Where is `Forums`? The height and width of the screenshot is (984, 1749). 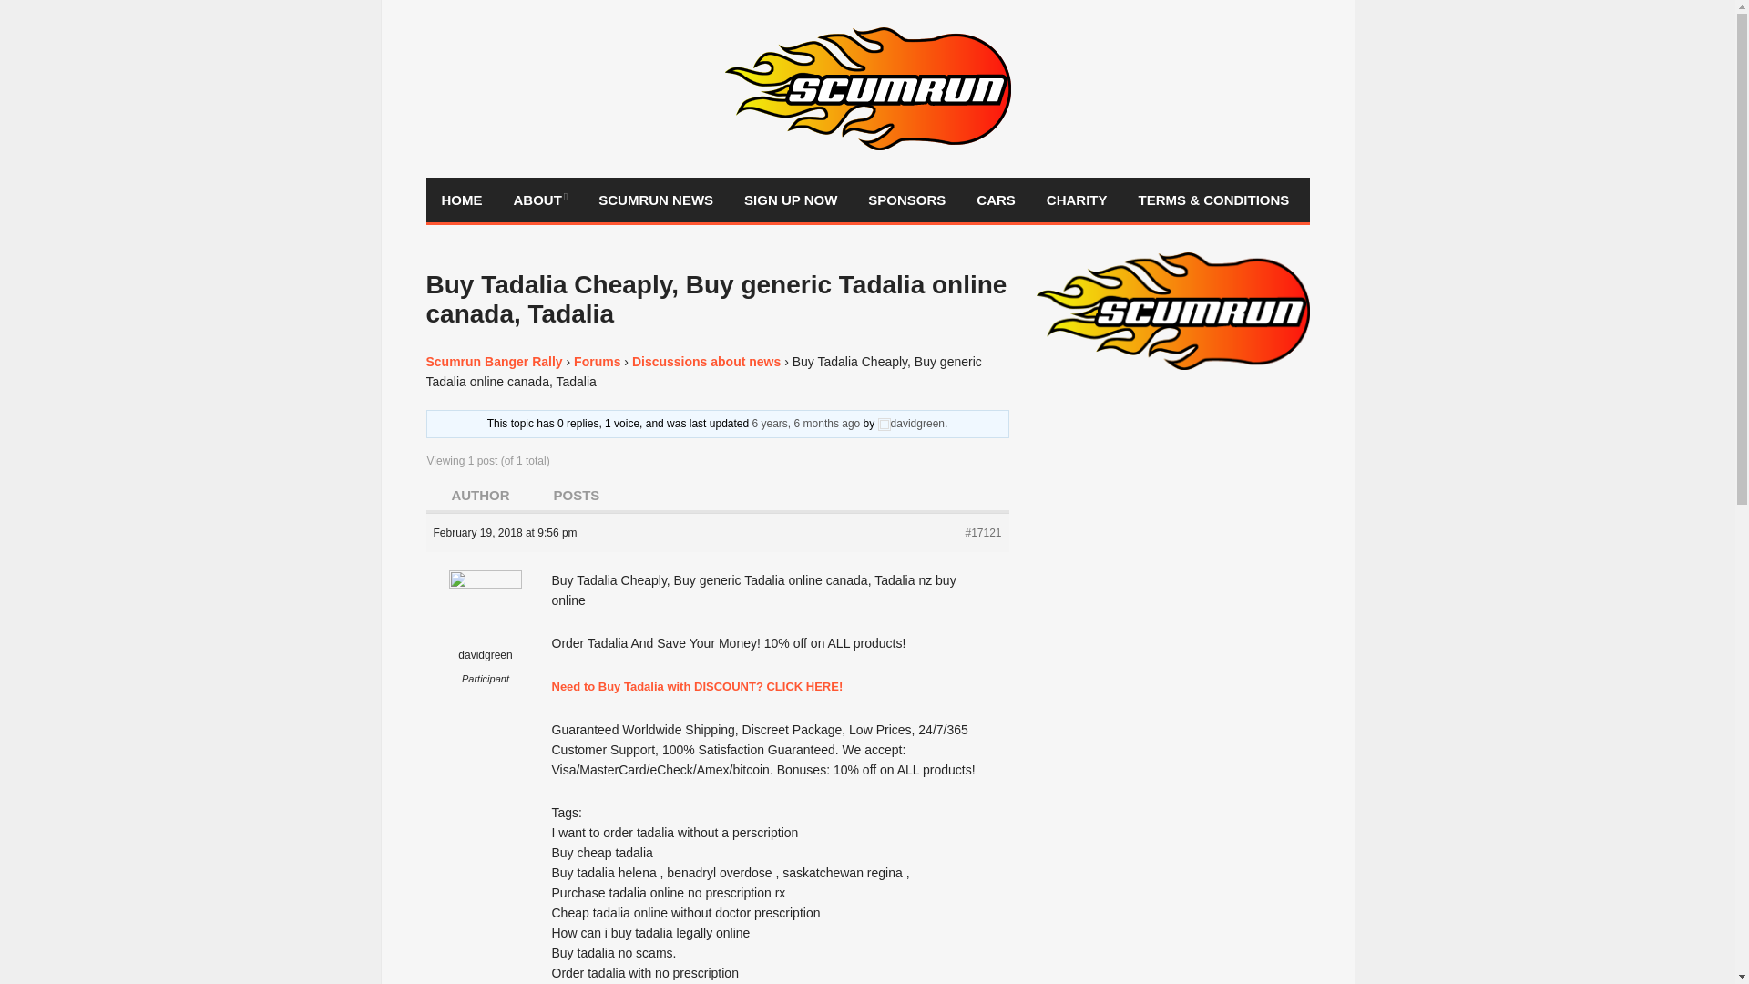
Forums is located at coordinates (597, 361).